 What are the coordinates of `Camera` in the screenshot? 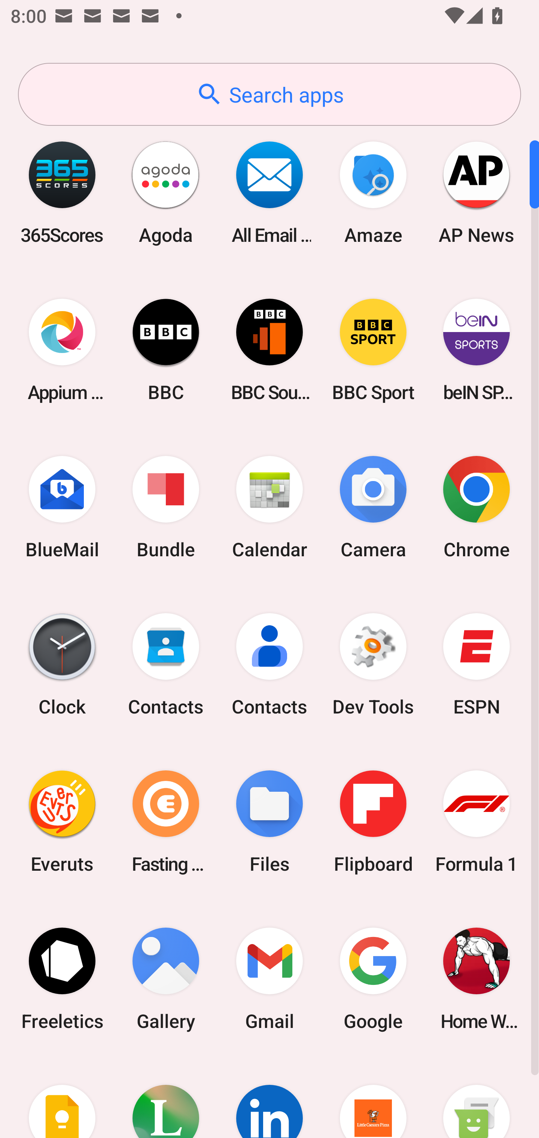 It's located at (373, 508).